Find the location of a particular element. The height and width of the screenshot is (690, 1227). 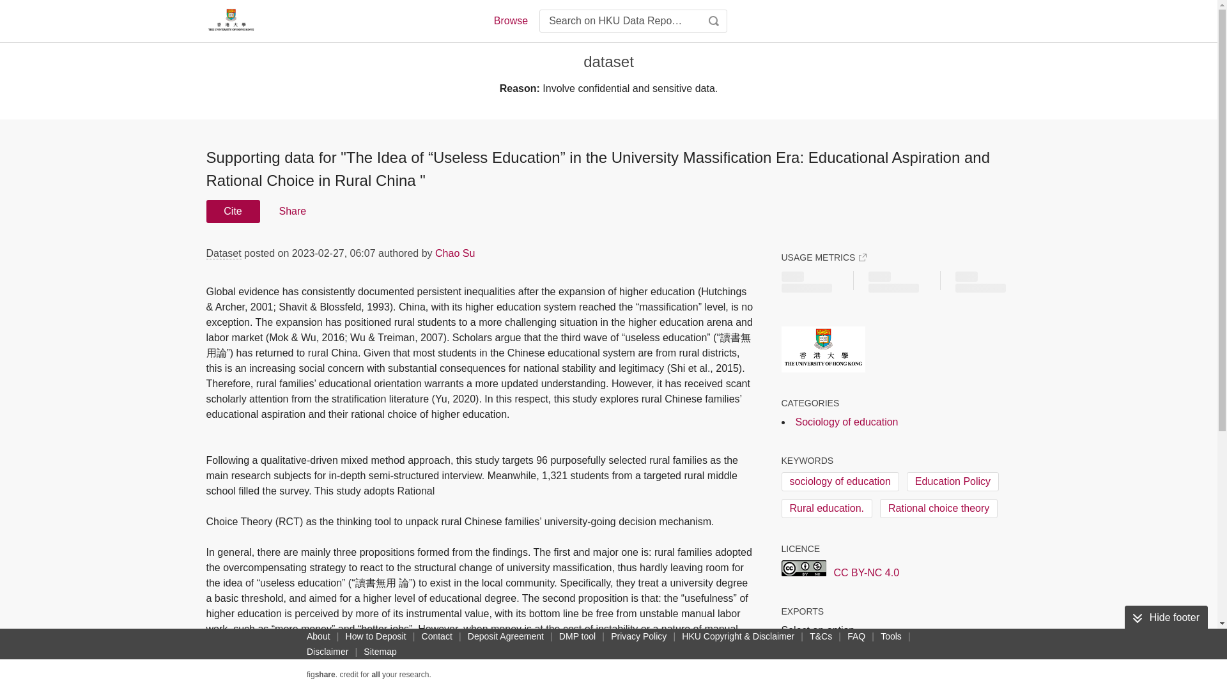

Cite is located at coordinates (233, 211).